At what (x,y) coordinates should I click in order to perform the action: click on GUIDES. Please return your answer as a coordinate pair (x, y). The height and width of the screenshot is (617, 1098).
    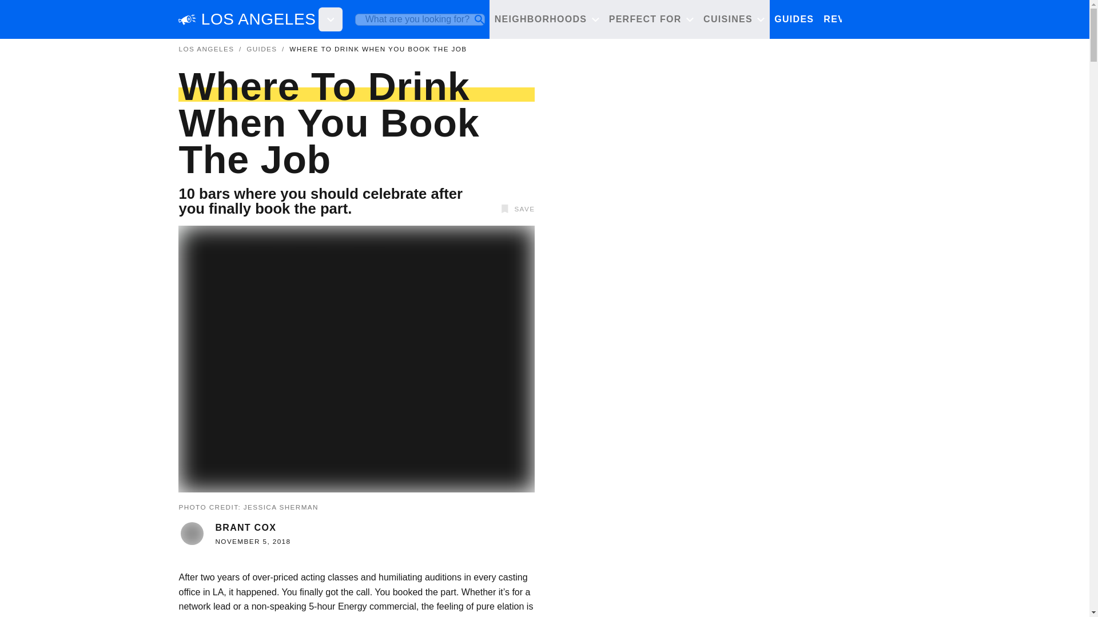
    Looking at the image, I should click on (794, 21).